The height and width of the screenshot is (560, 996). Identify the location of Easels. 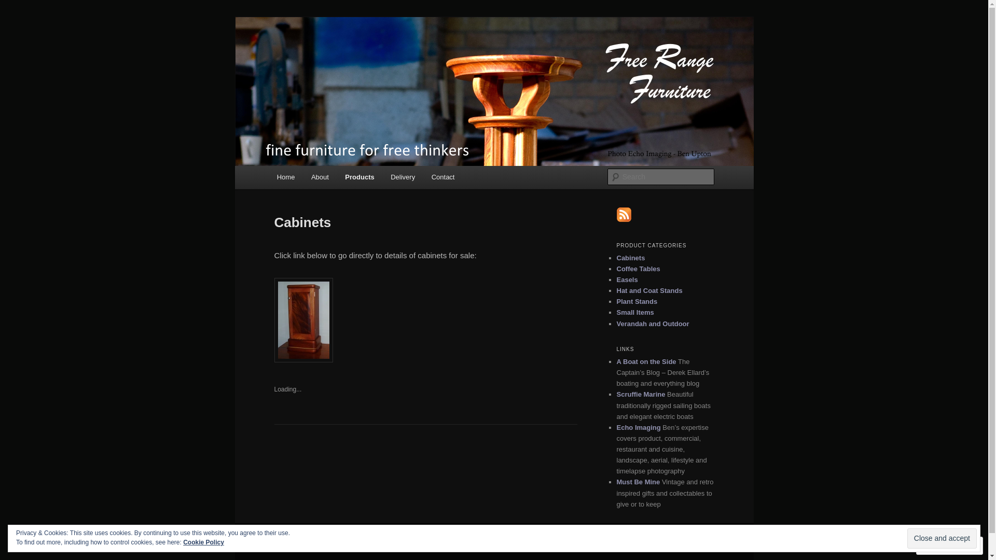
(627, 280).